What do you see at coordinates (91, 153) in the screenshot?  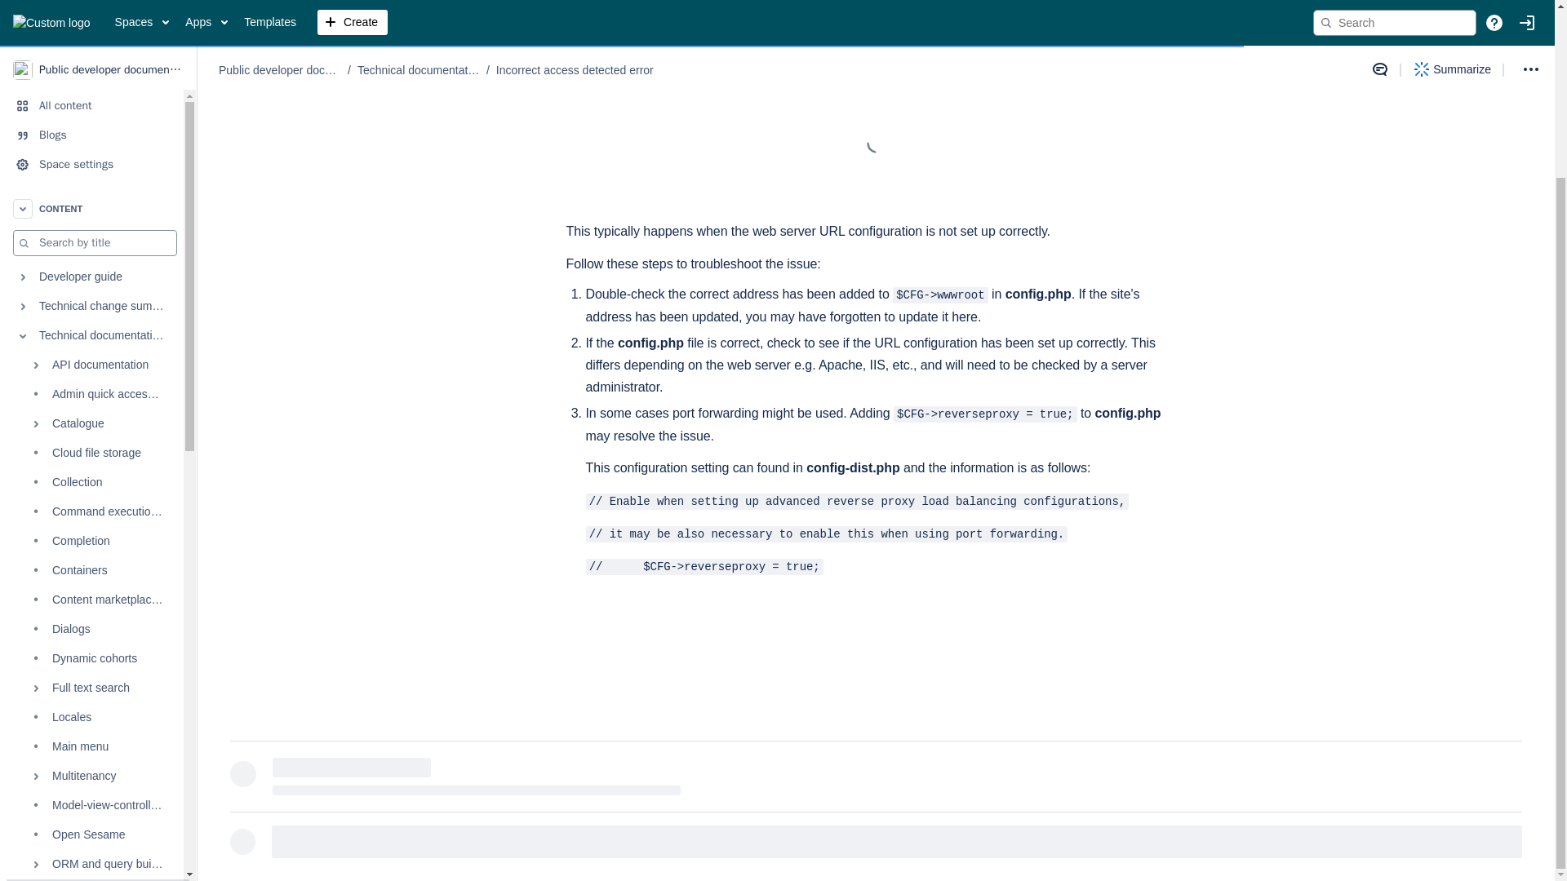 I see `API documentation` at bounding box center [91, 153].